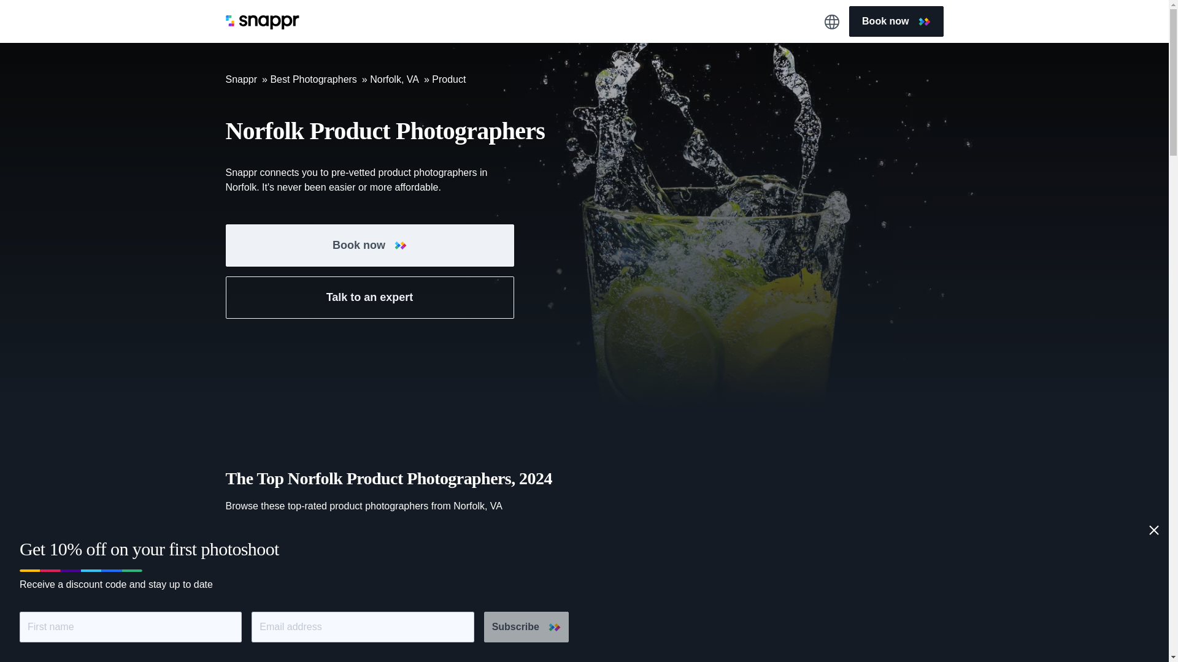 This screenshot has width=1178, height=662. What do you see at coordinates (526, 626) in the screenshot?
I see `Subscribe` at bounding box center [526, 626].